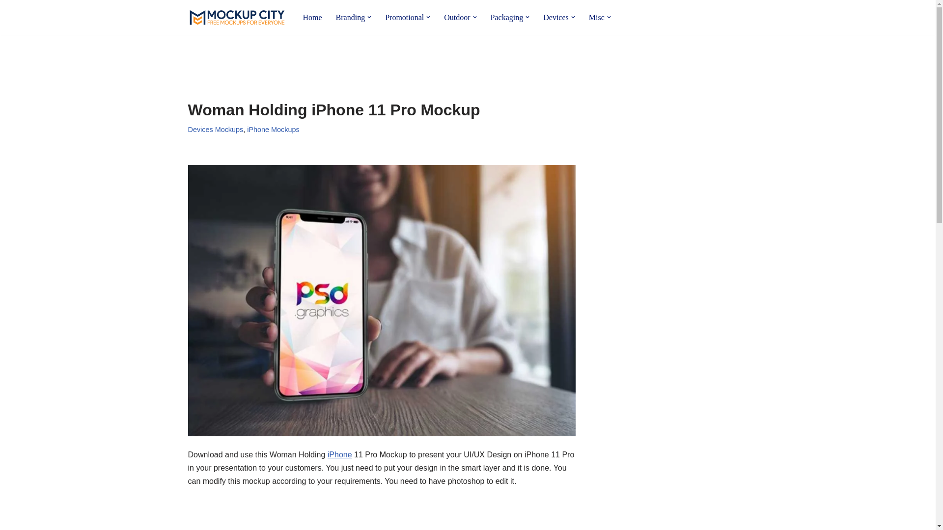 The image size is (943, 530). I want to click on Packaging, so click(507, 17).